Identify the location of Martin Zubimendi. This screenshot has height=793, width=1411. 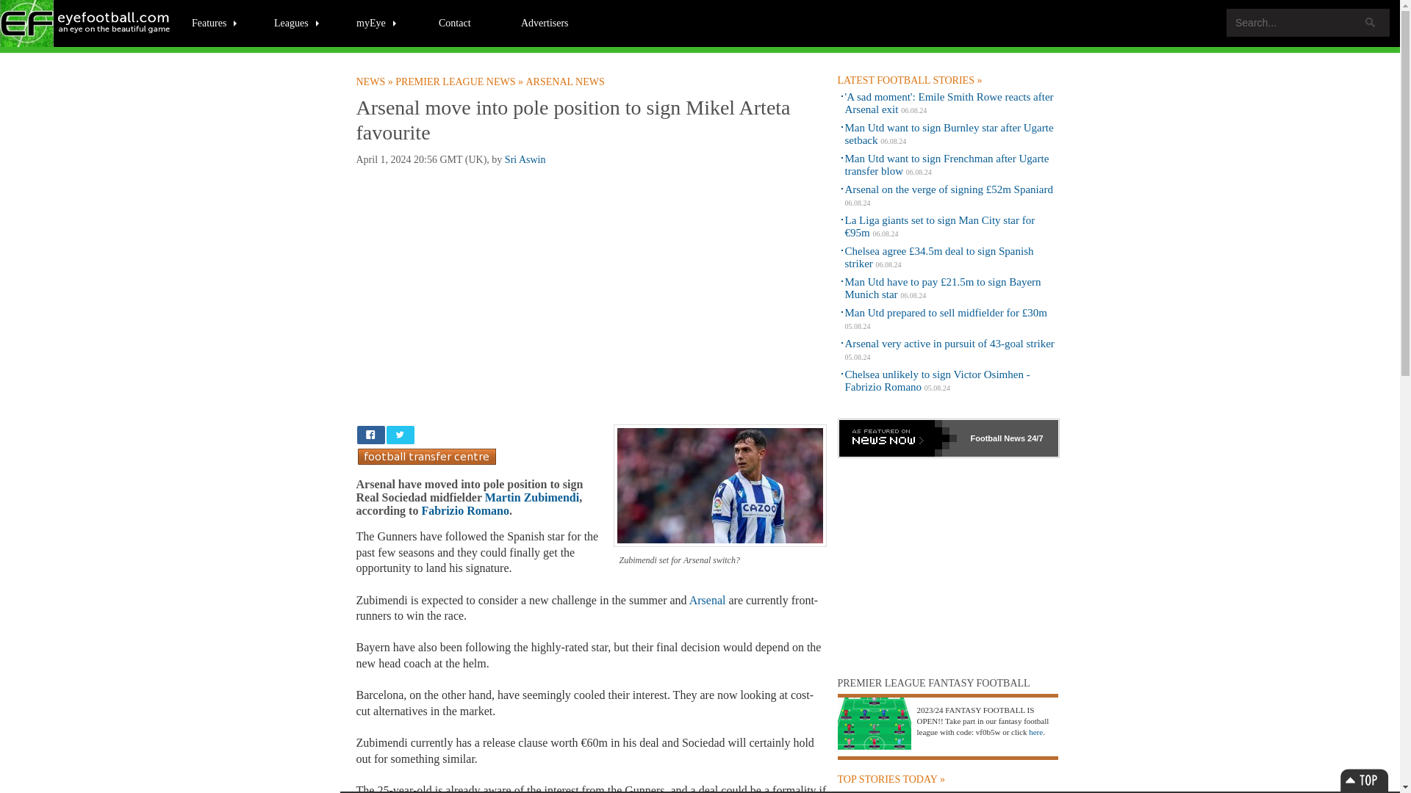
(532, 496).